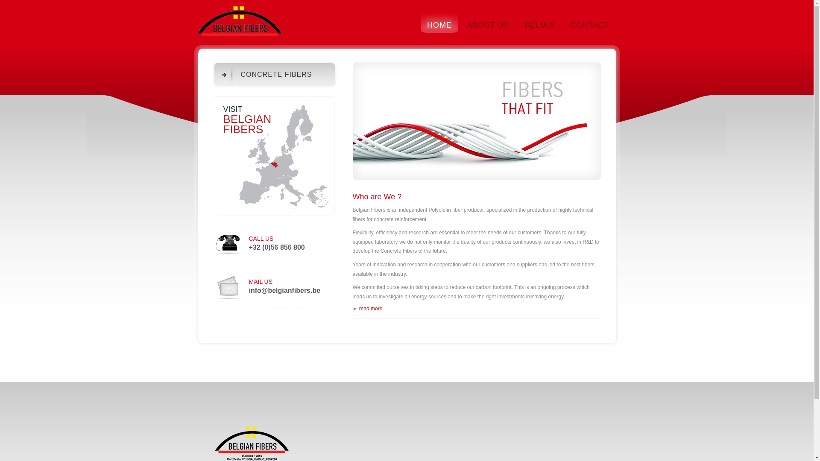 This screenshot has width=820, height=461. I want to click on CONCRETE FIBERS, so click(275, 74).